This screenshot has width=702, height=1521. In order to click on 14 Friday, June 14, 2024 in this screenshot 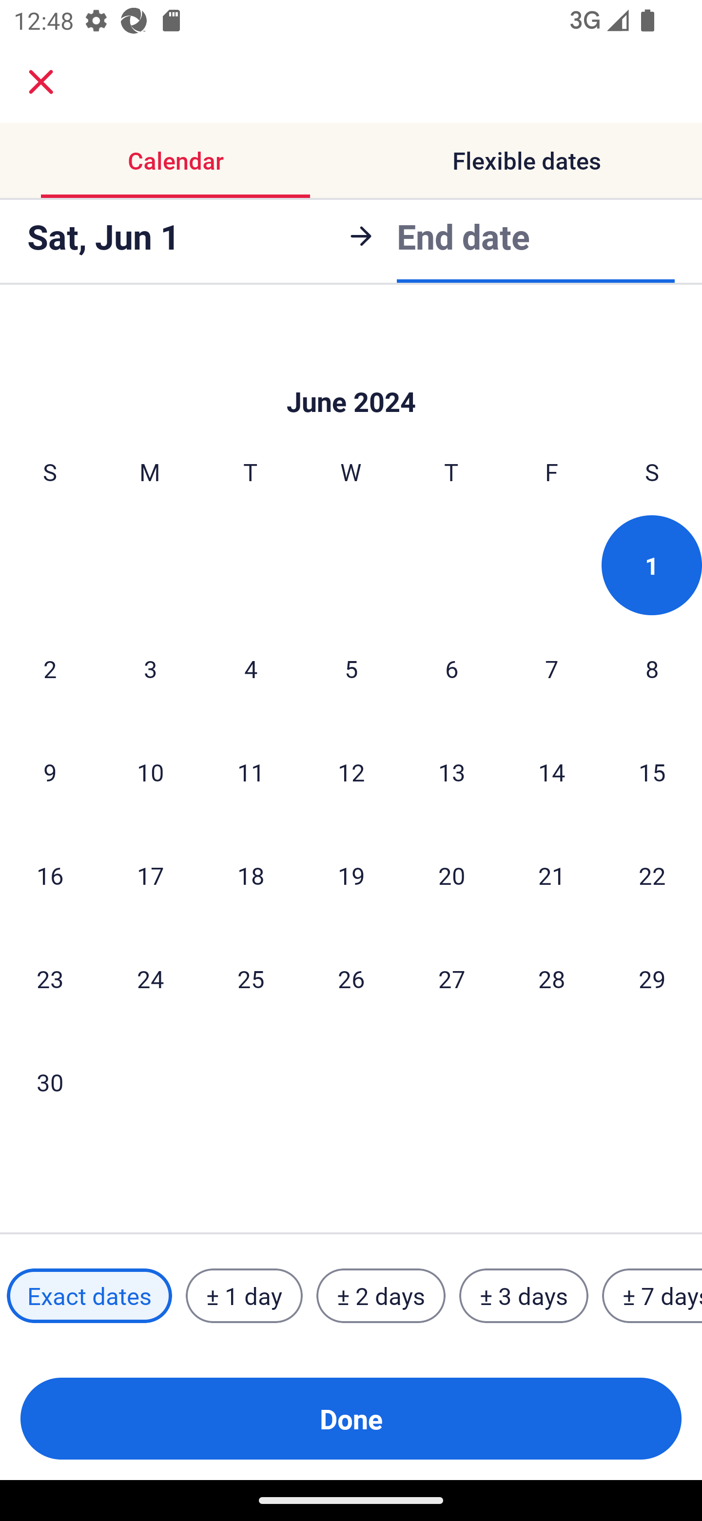, I will do `click(552, 772)`.